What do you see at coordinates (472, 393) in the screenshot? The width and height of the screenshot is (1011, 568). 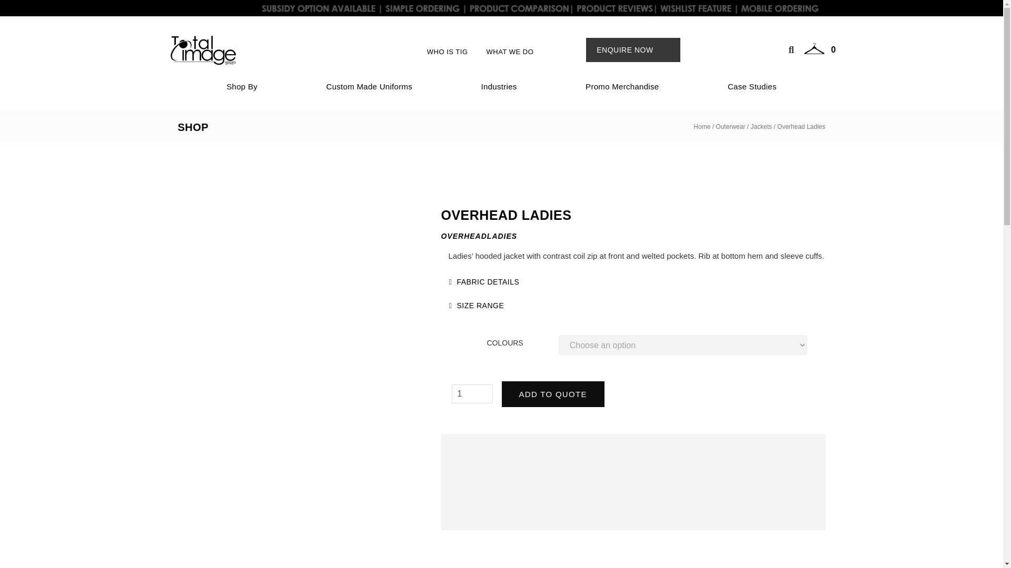 I see `1` at bounding box center [472, 393].